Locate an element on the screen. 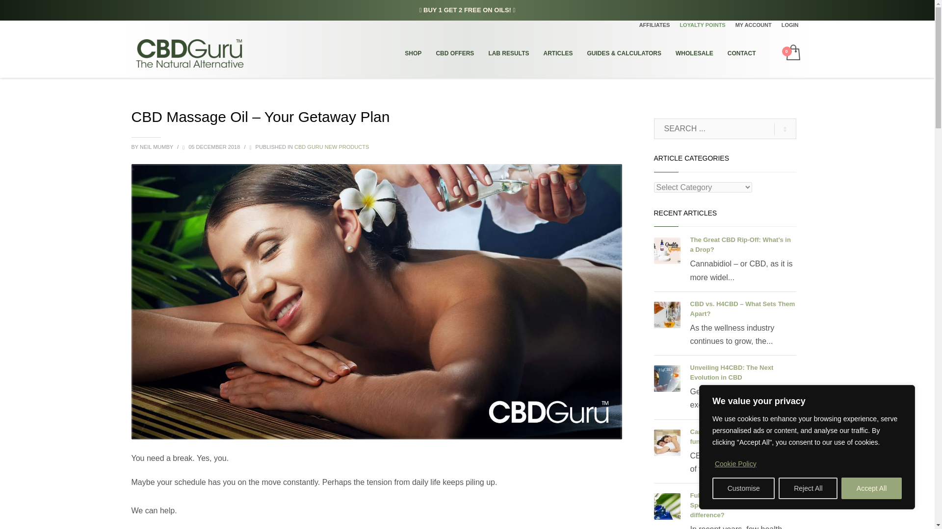  Accept All is located at coordinates (871, 488).